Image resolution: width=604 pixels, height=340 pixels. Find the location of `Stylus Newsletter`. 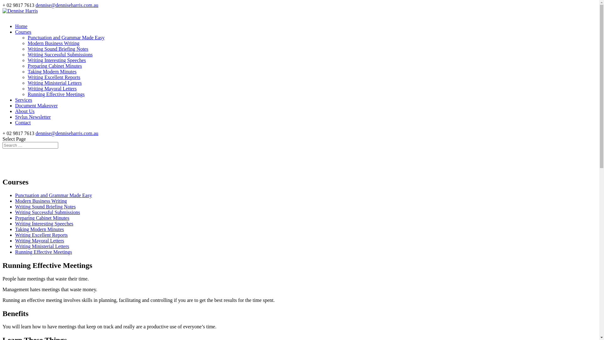

Stylus Newsletter is located at coordinates (33, 119).